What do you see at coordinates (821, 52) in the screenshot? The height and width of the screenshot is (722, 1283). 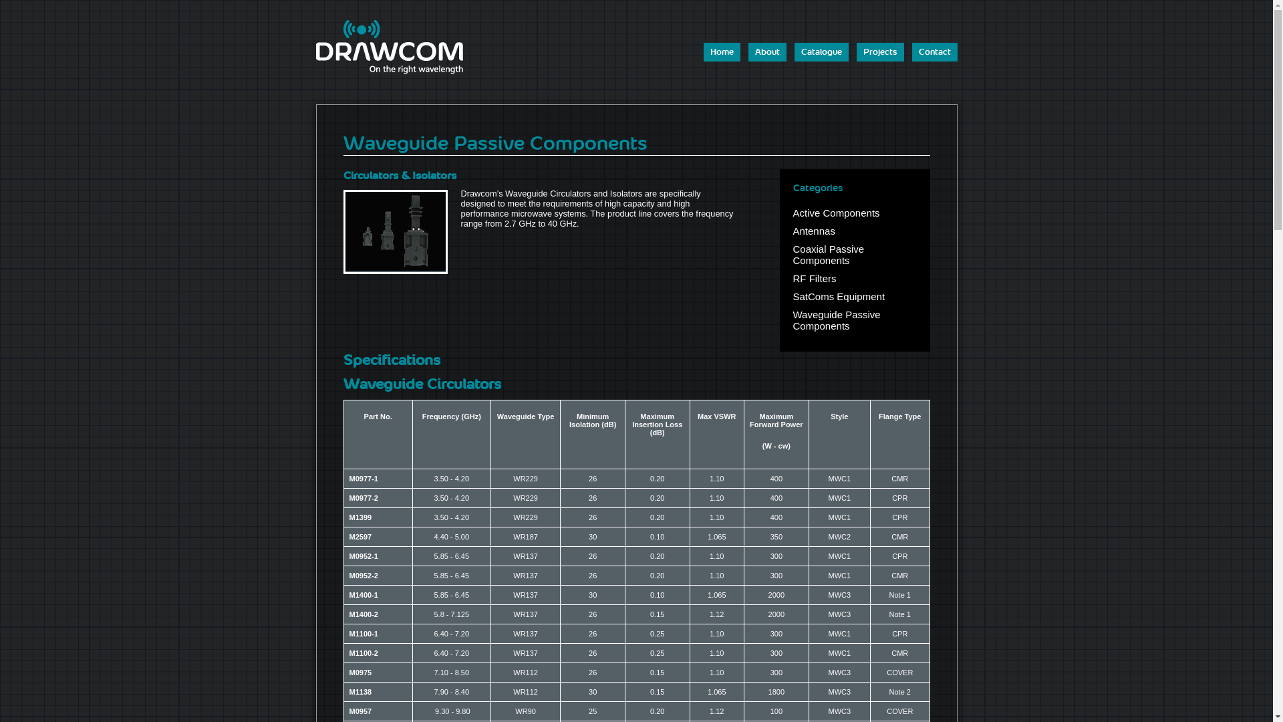 I see `Catalogue` at bounding box center [821, 52].